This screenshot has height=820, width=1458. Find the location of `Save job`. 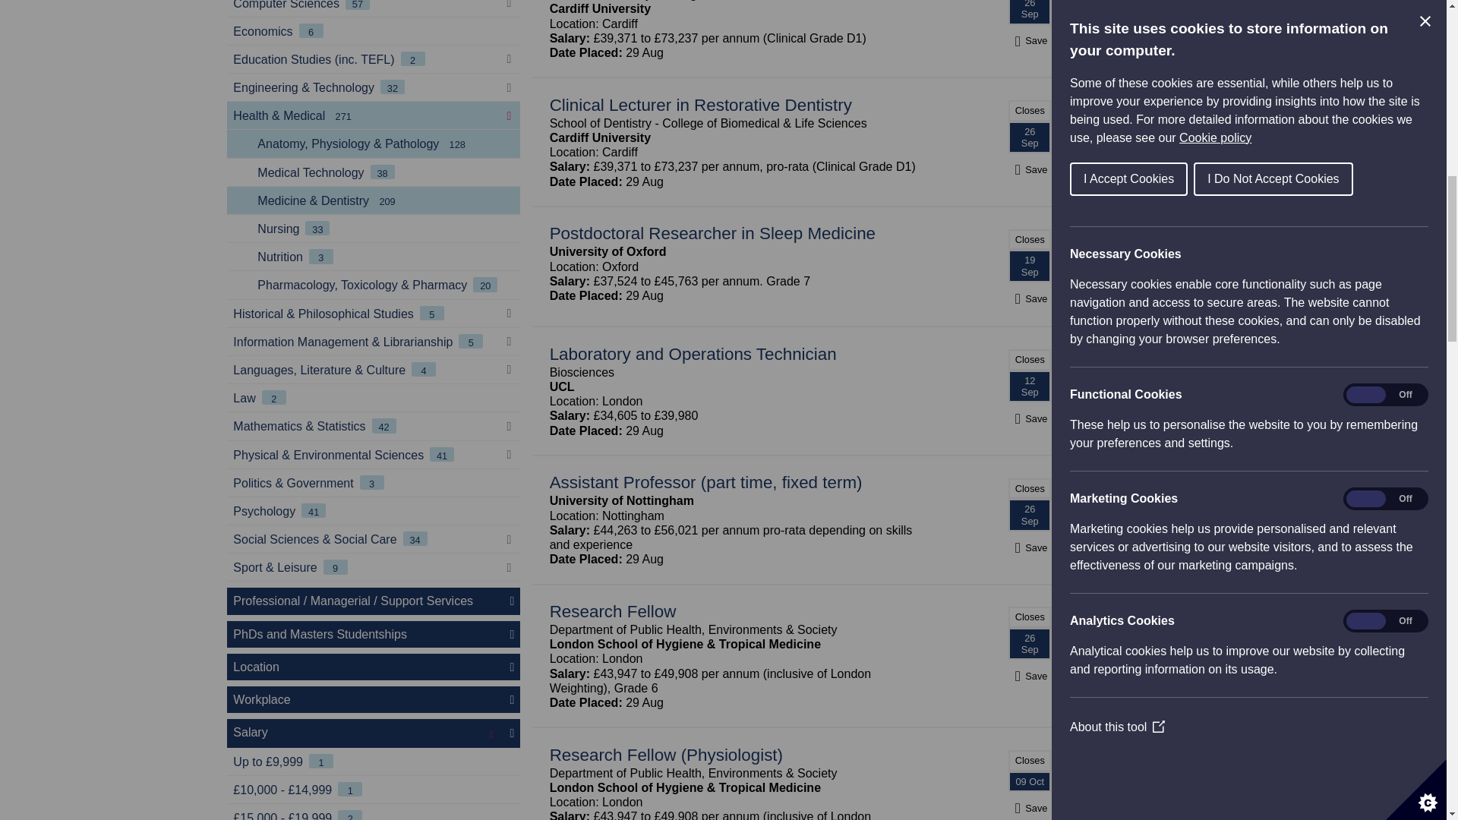

Save job is located at coordinates (1029, 169).